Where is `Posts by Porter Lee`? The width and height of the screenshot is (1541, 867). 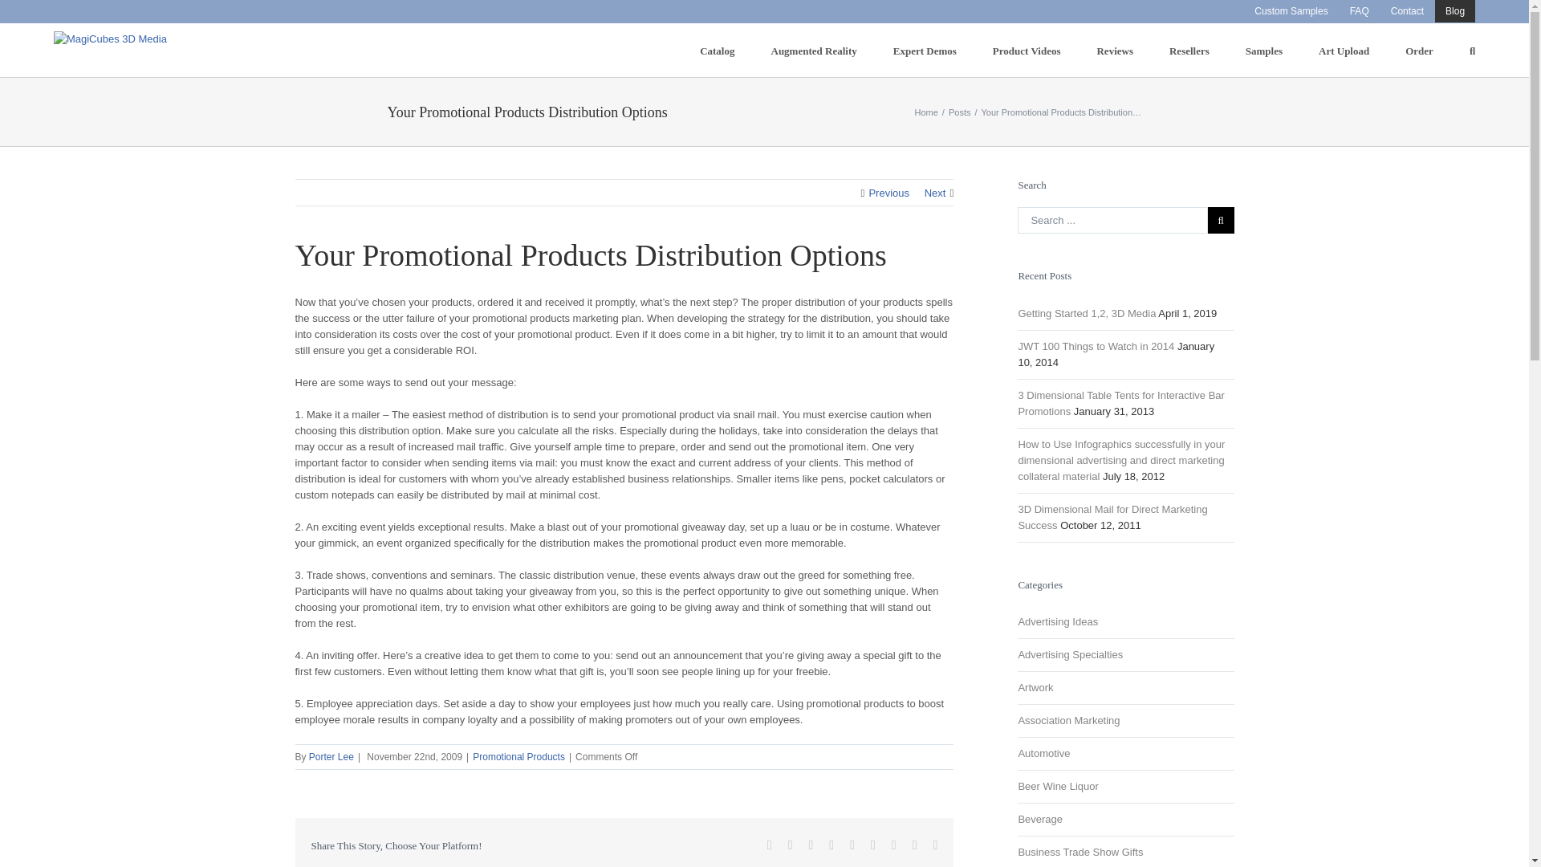 Posts by Porter Lee is located at coordinates (331, 757).